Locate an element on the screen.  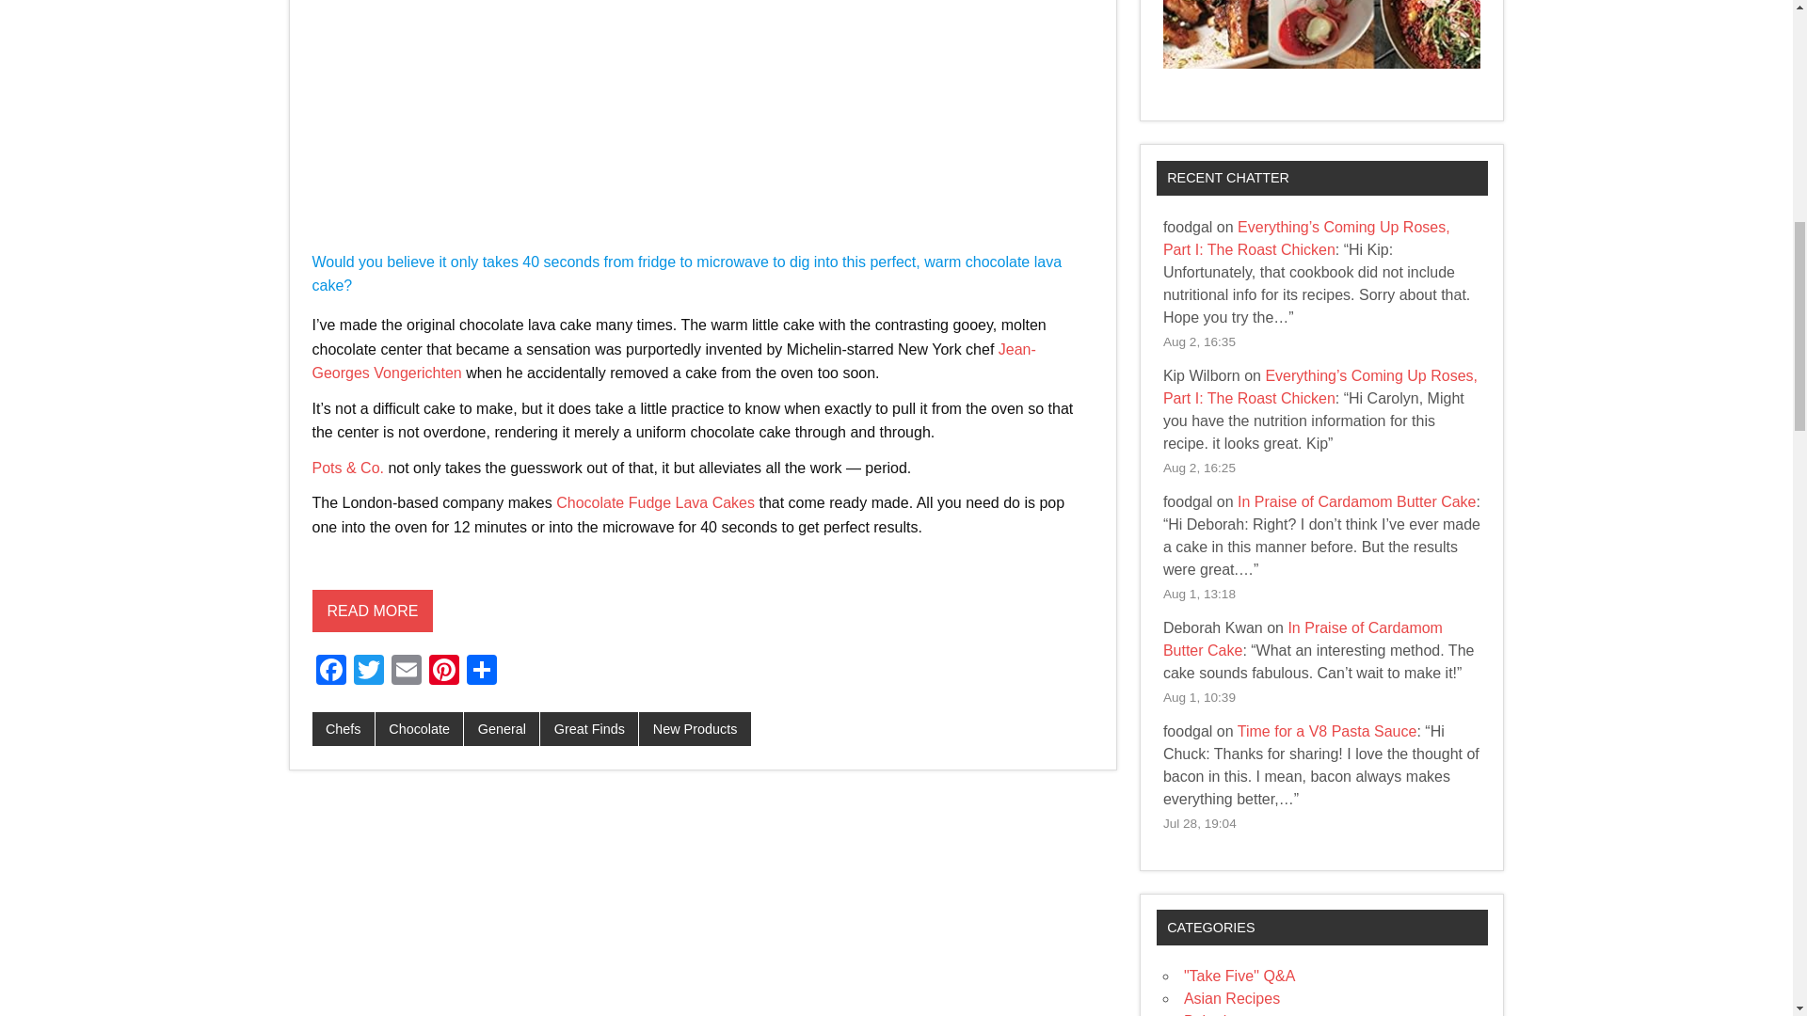
Jean-Georges Vongerichten is located at coordinates (674, 361).